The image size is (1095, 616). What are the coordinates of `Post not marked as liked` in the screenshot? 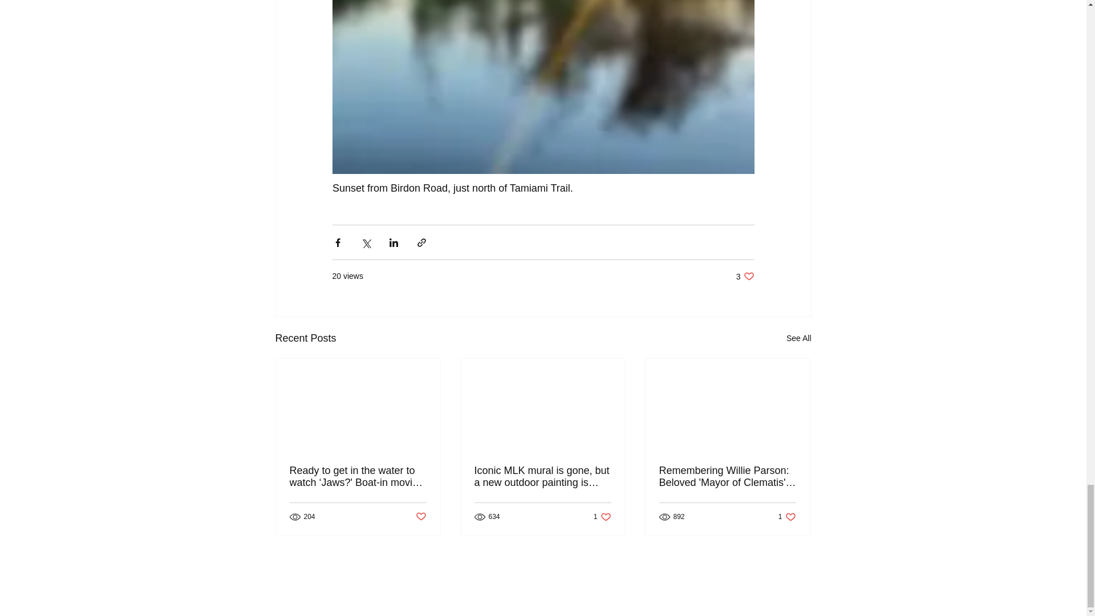 It's located at (420, 517).